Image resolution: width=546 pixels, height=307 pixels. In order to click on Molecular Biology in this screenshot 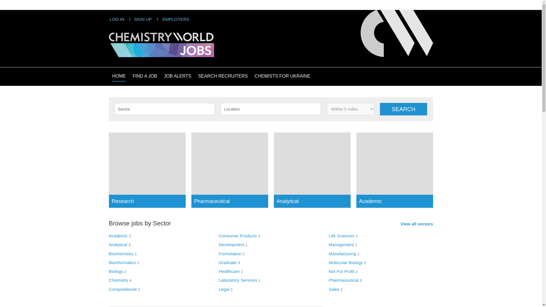, I will do `click(346, 262)`.